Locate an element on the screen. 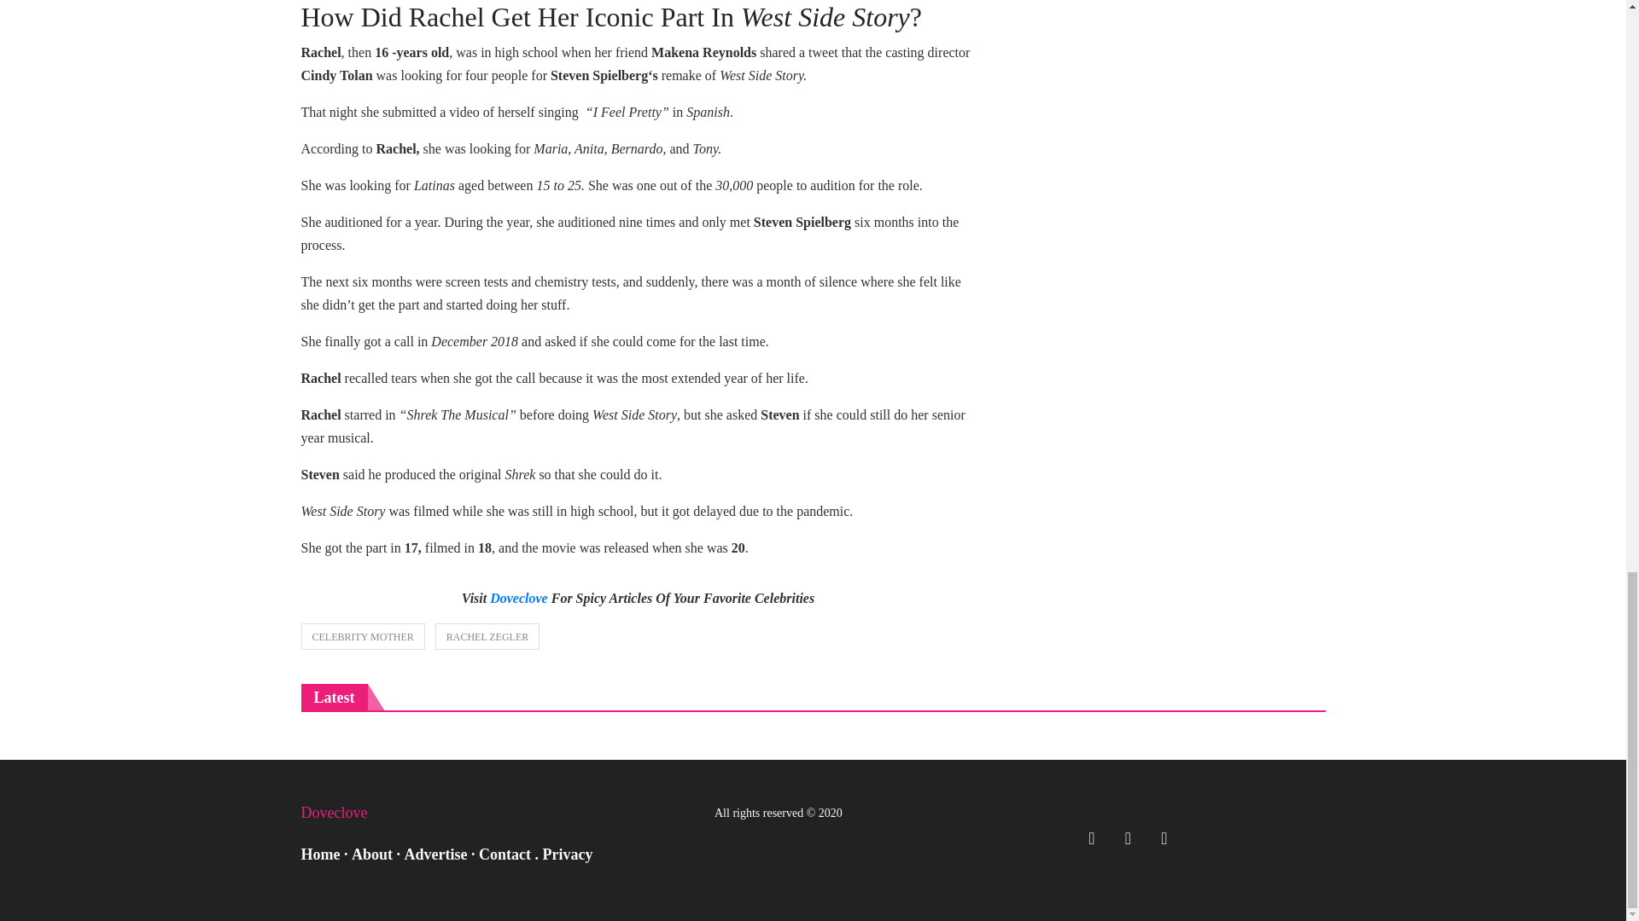 Image resolution: width=1639 pixels, height=921 pixels. Advertise is located at coordinates (435, 854).